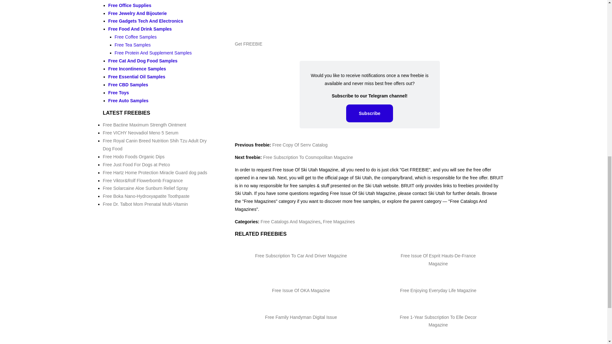  Describe the element at coordinates (339, 222) in the screenshot. I see `Free Magazines` at that location.